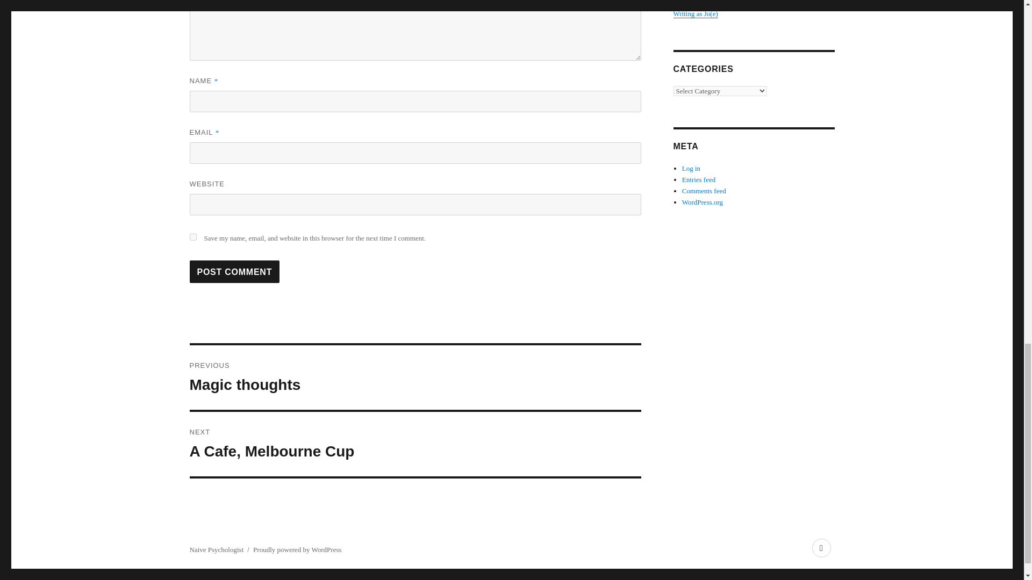 This screenshot has width=1032, height=580. I want to click on Log in, so click(691, 168).